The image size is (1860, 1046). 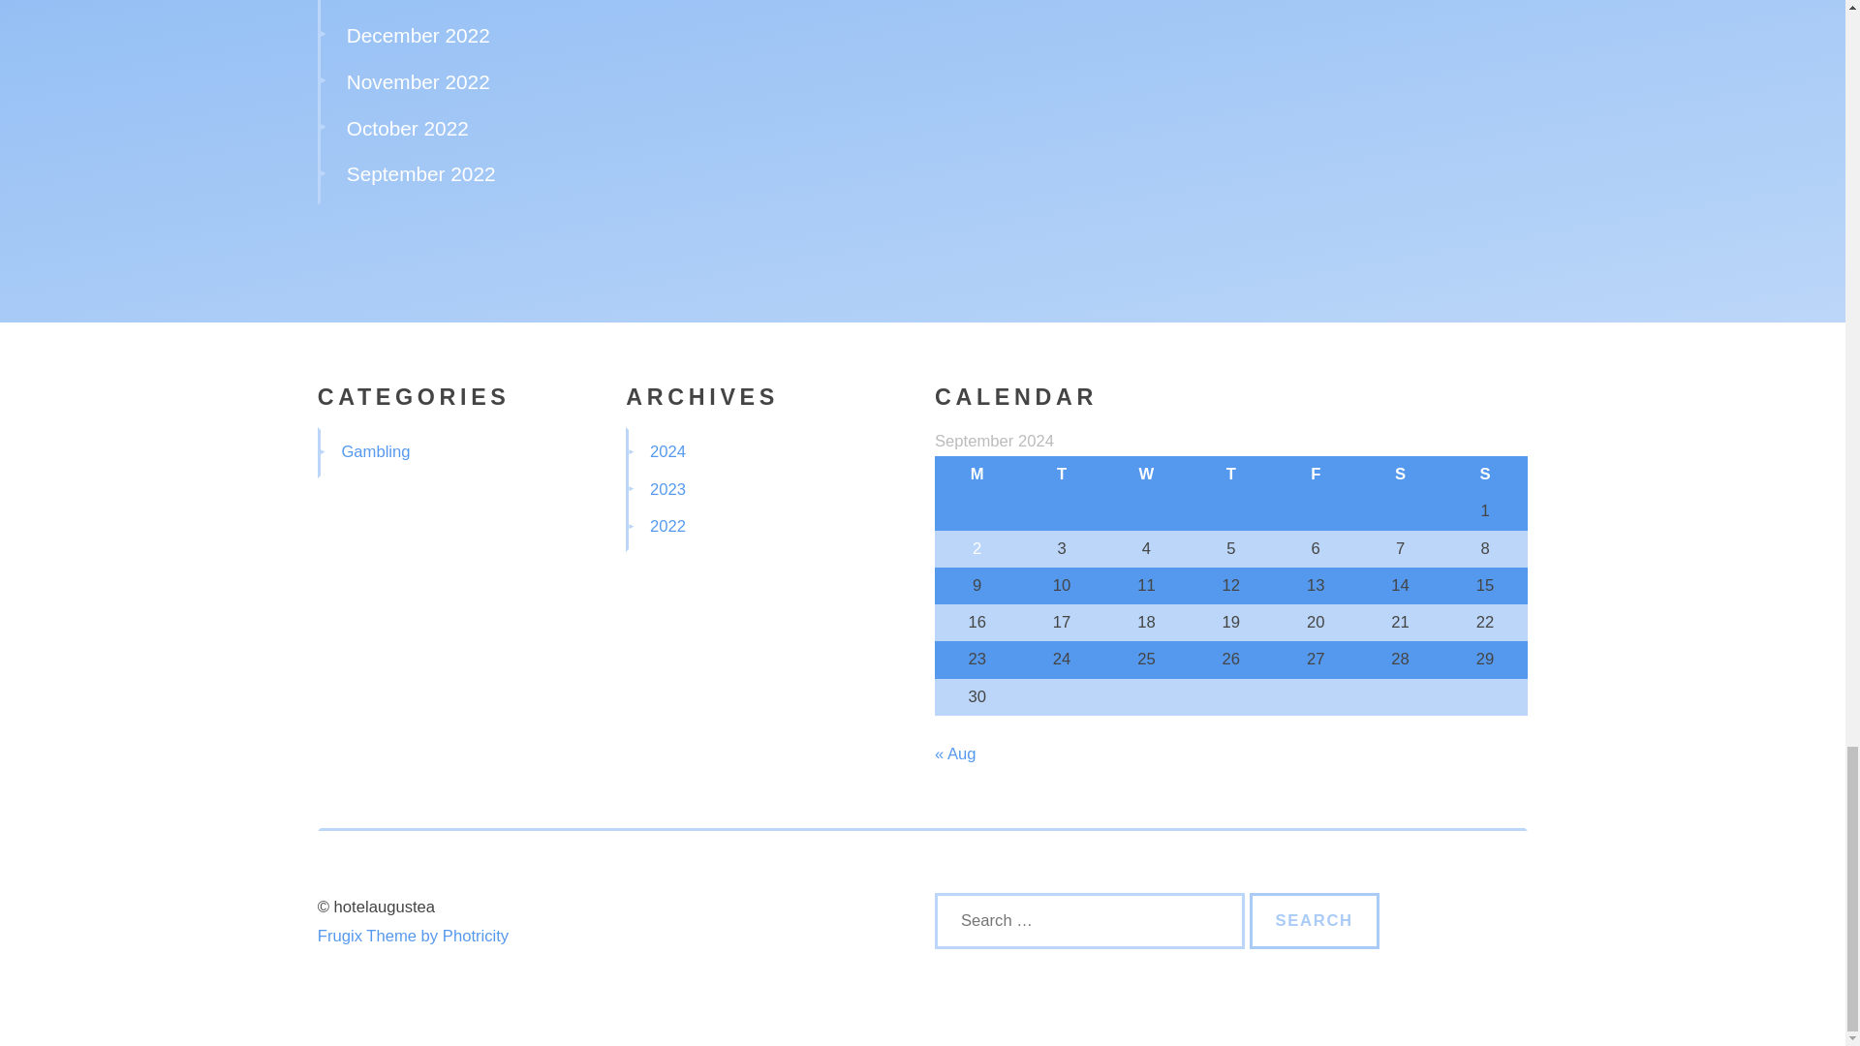 I want to click on Saturday, so click(x=1400, y=474).